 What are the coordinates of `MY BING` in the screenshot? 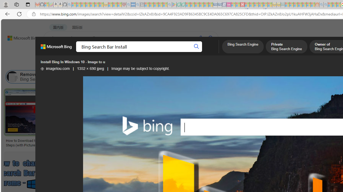 It's located at (74, 52).